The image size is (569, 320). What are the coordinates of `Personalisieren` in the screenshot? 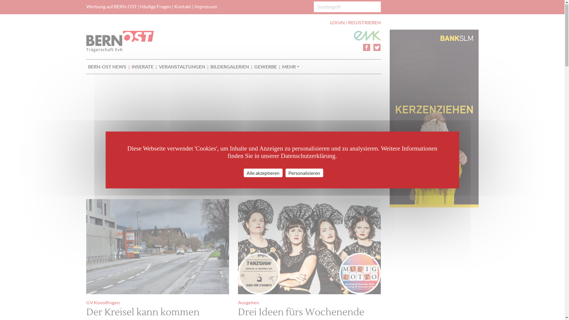 It's located at (304, 174).